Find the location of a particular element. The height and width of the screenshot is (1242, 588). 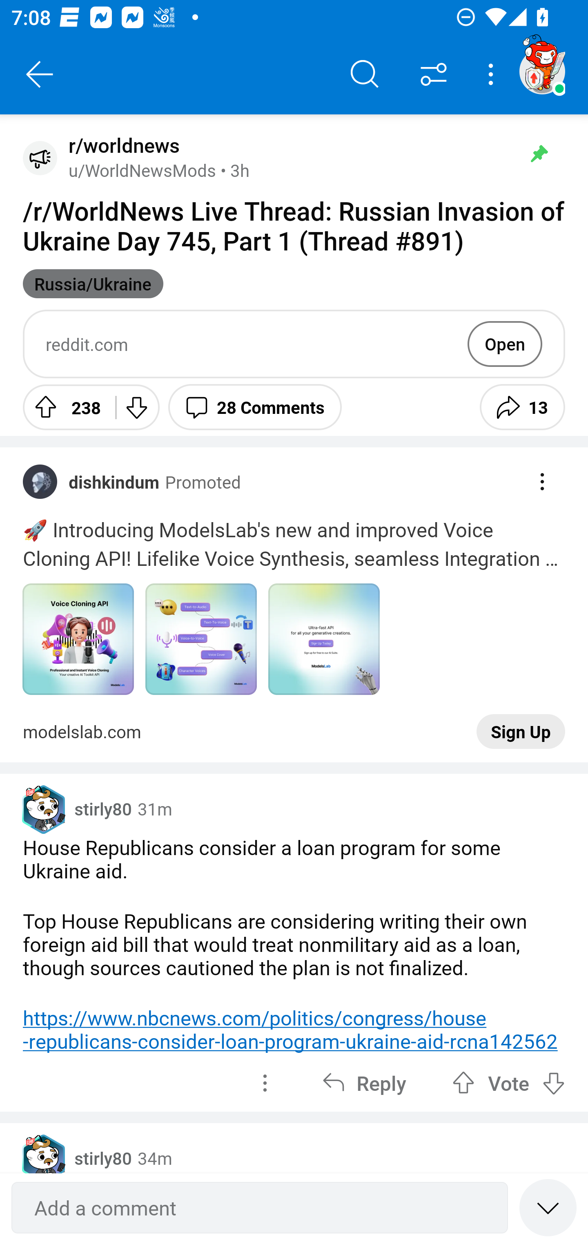

More options is located at coordinates (493, 74).